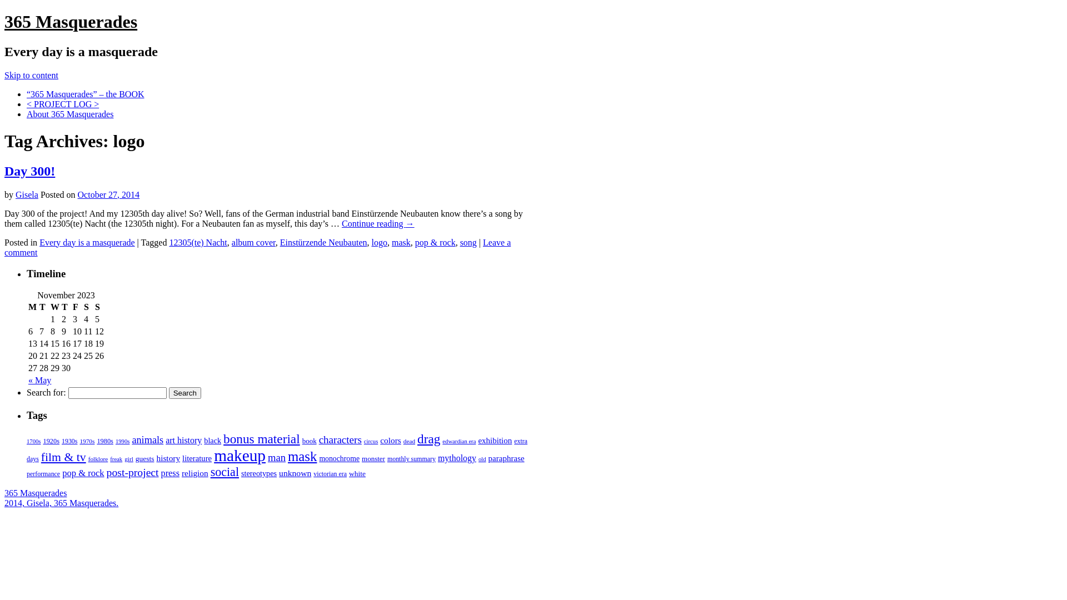 The width and height of the screenshot is (1067, 600). Describe the element at coordinates (33, 441) in the screenshot. I see `1700s` at that location.